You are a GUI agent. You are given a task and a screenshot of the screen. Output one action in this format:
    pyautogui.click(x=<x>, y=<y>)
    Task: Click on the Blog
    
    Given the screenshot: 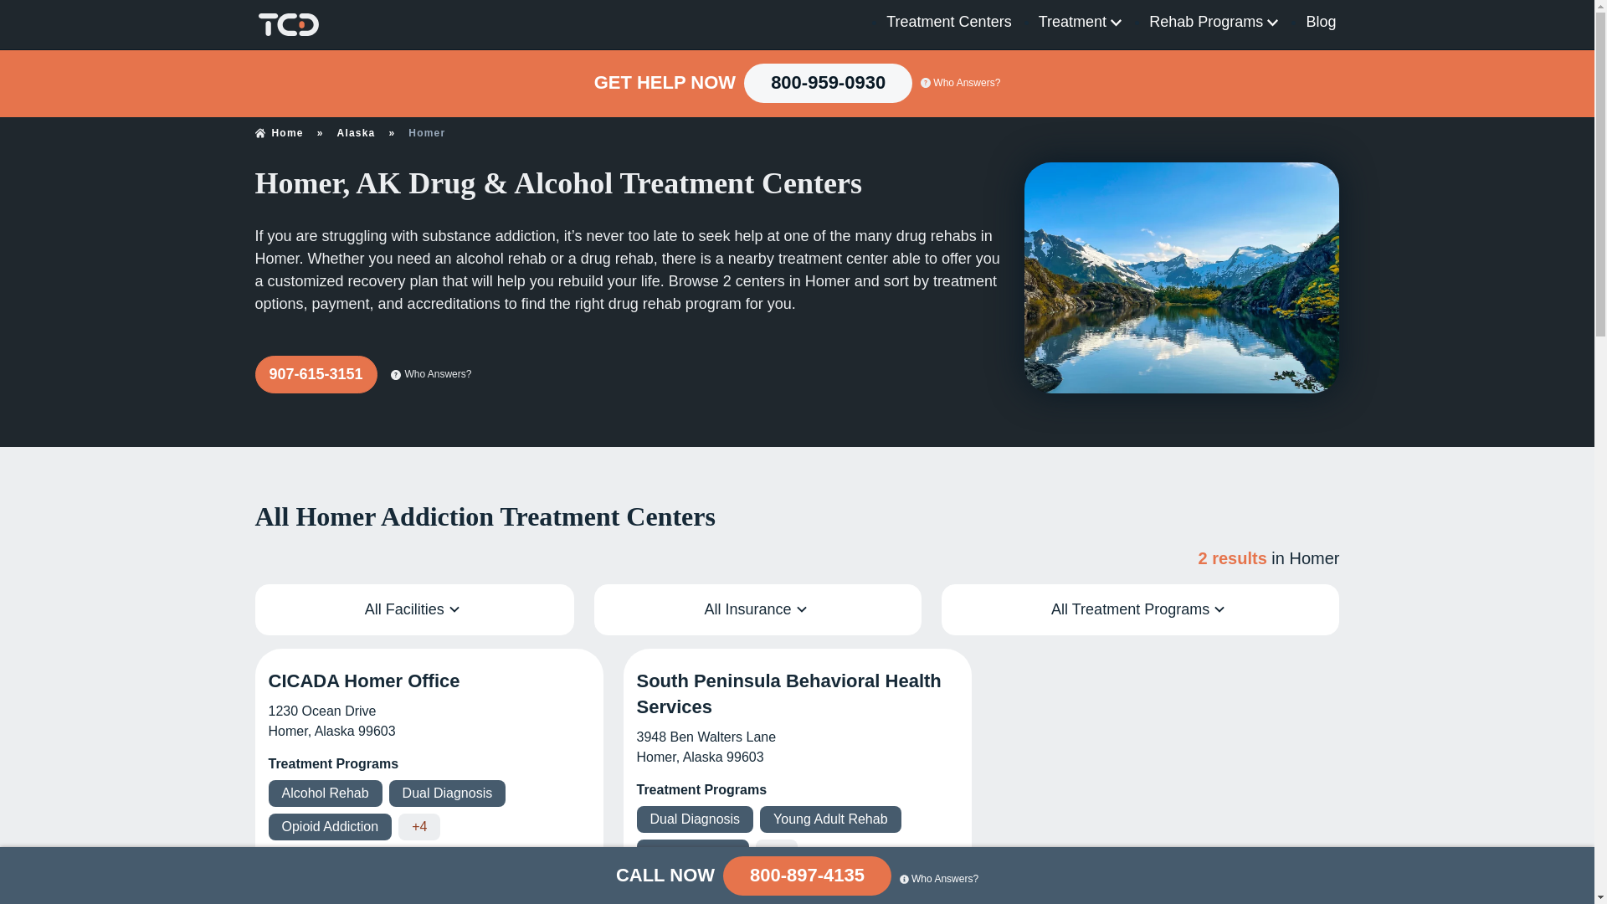 What is the action you would take?
    pyautogui.click(x=1320, y=22)
    